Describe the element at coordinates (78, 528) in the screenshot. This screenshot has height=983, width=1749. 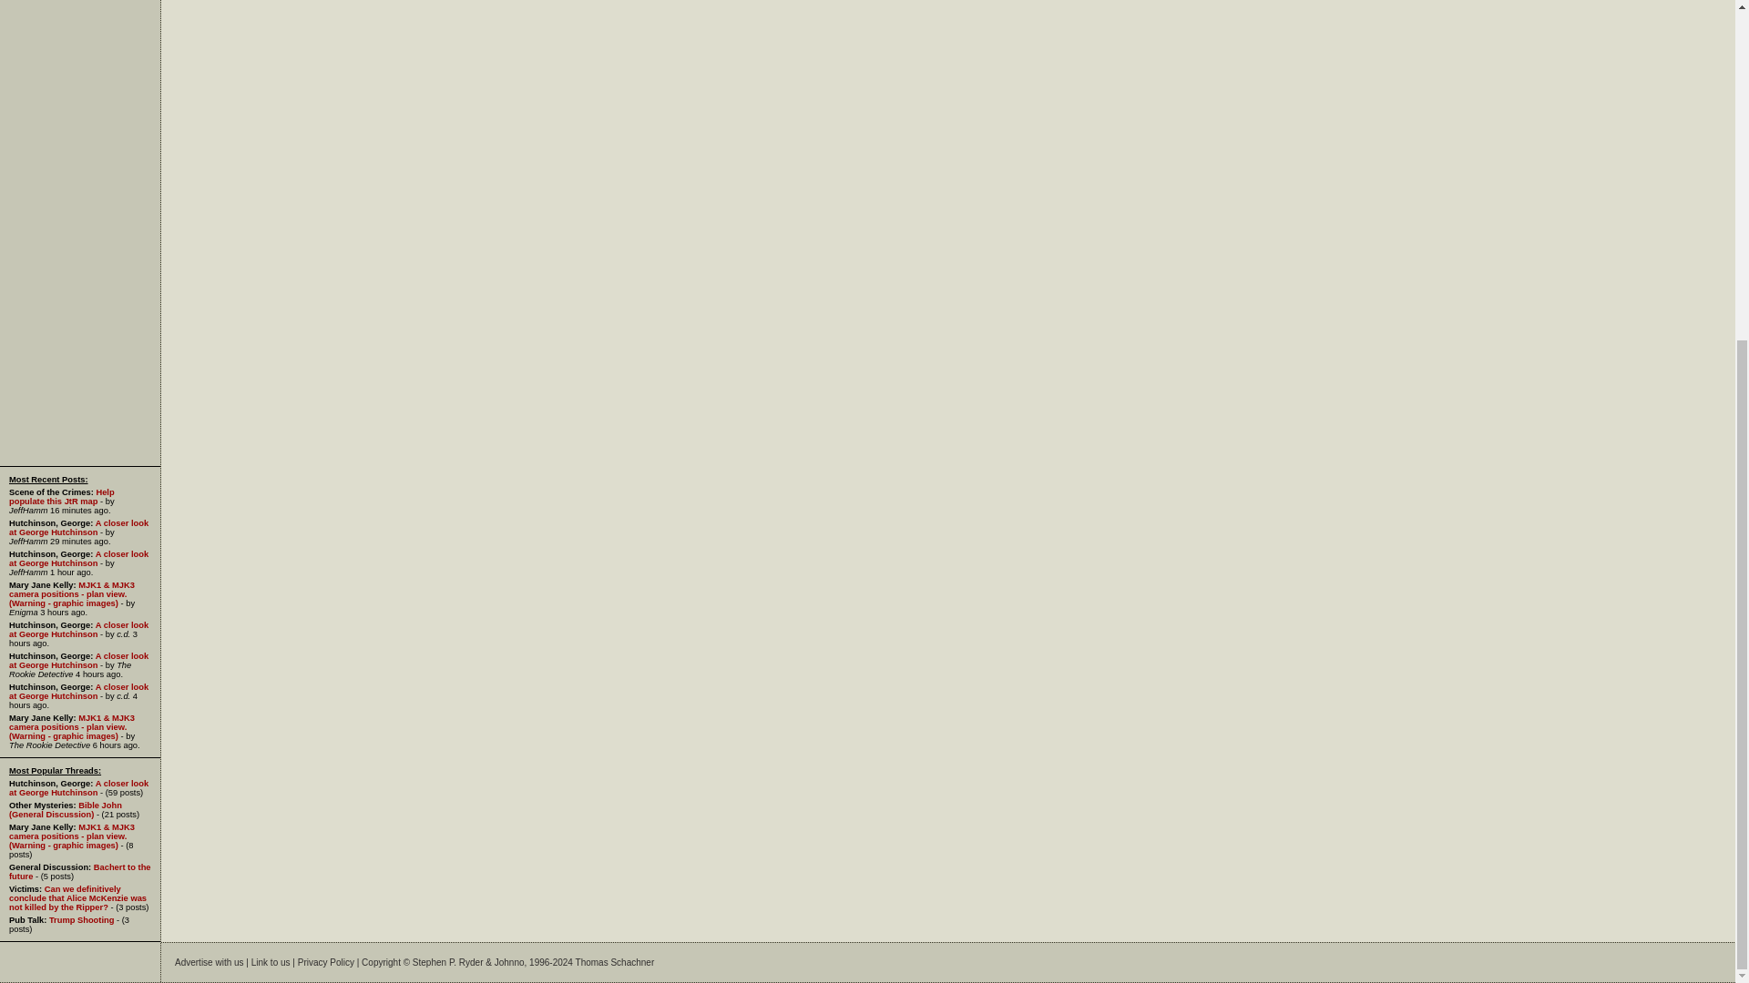
I see `A closer look at George Hutchinson` at that location.